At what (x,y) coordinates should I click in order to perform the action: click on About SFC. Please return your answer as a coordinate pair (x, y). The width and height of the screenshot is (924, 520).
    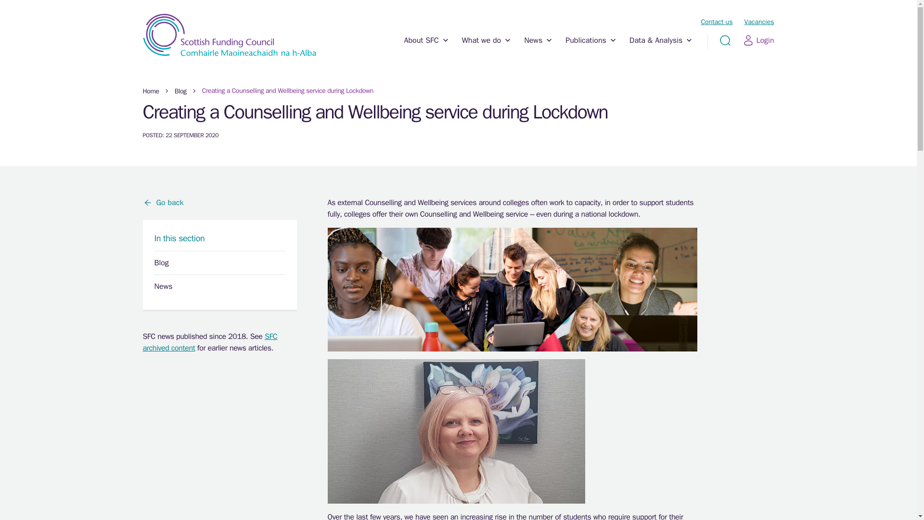
    Looking at the image, I should click on (426, 48).